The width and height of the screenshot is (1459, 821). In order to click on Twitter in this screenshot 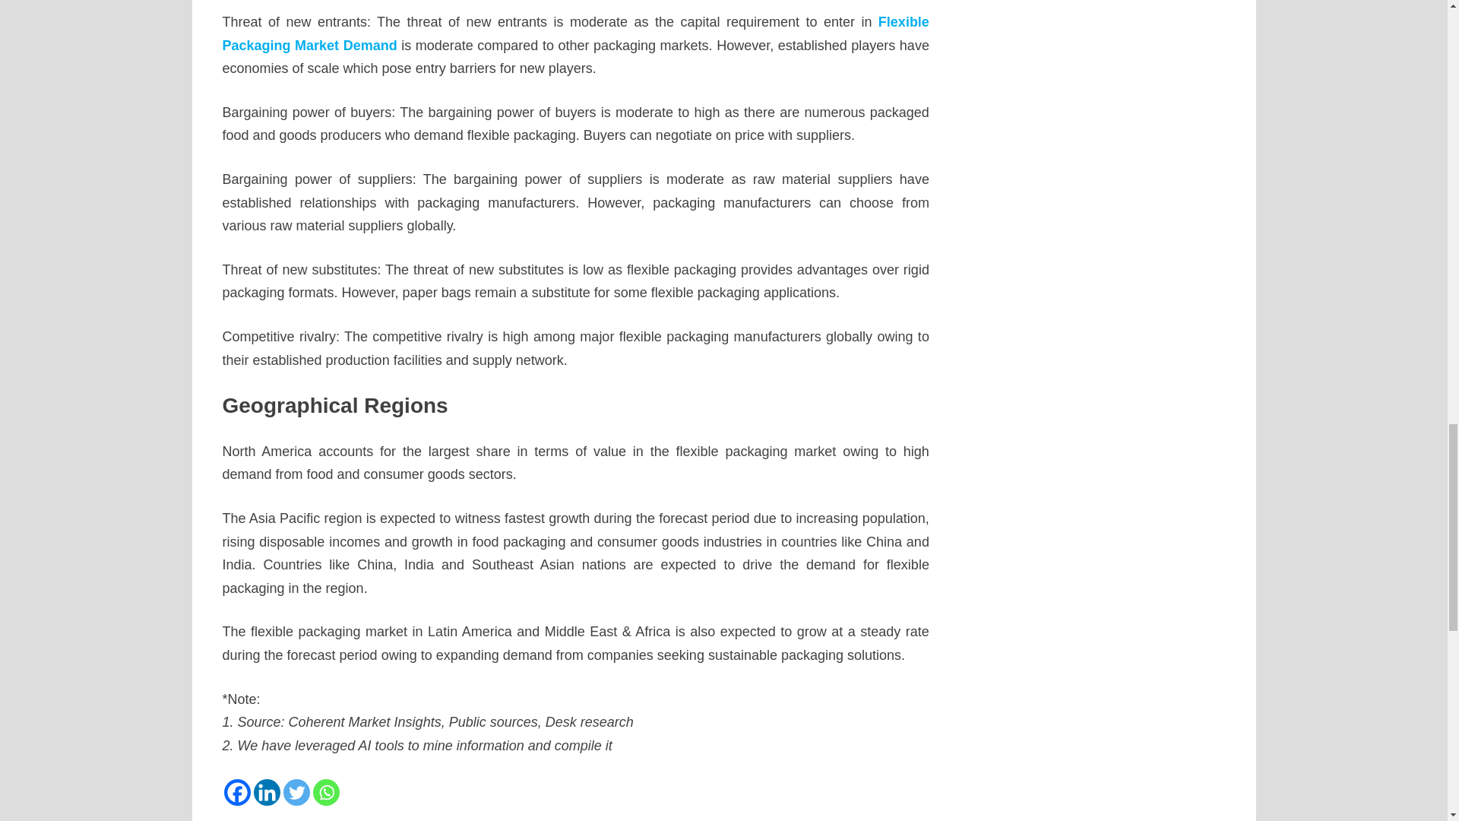, I will do `click(296, 792)`.